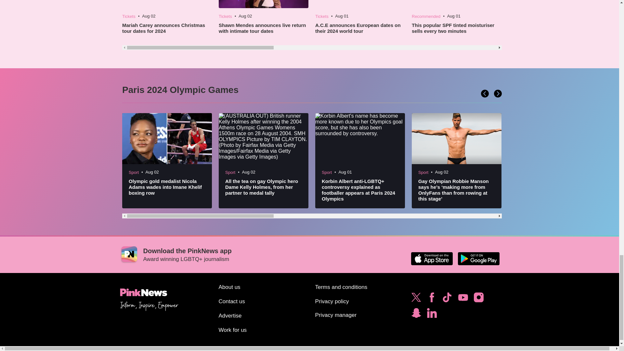  I want to click on Follow PinkNews on TikTok, so click(447, 299).